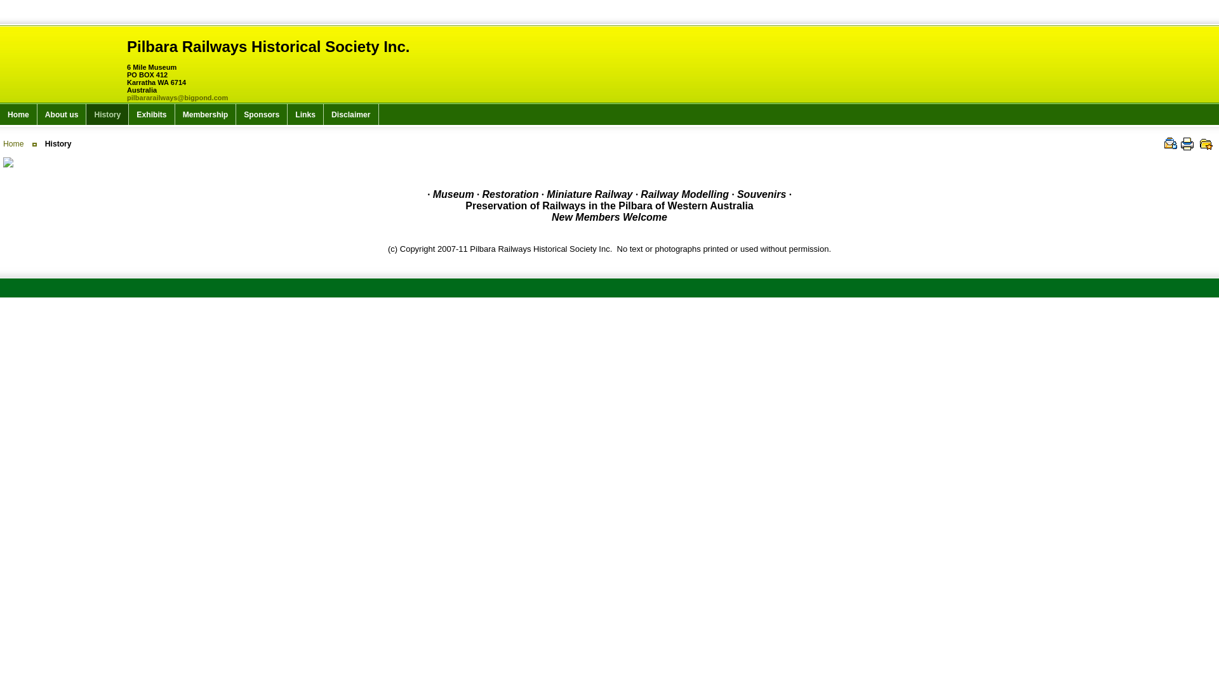  Describe the element at coordinates (306, 114) in the screenshot. I see `Links` at that location.